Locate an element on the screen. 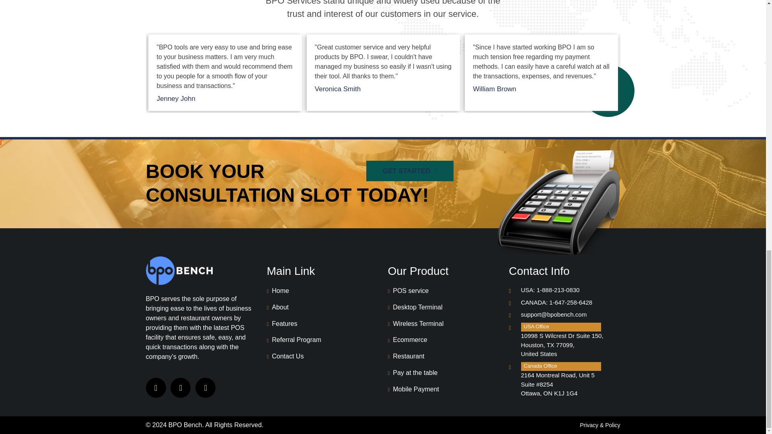  Wireless Terminal is located at coordinates (415, 324).